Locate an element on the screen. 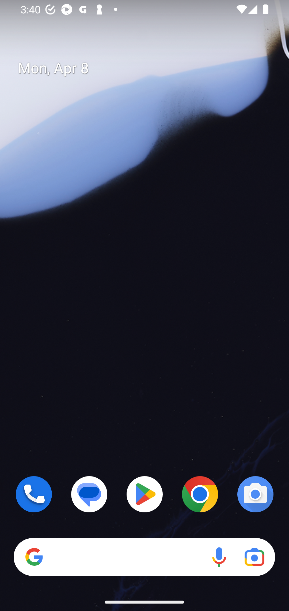 The image size is (289, 611). Camera is located at coordinates (255, 494).